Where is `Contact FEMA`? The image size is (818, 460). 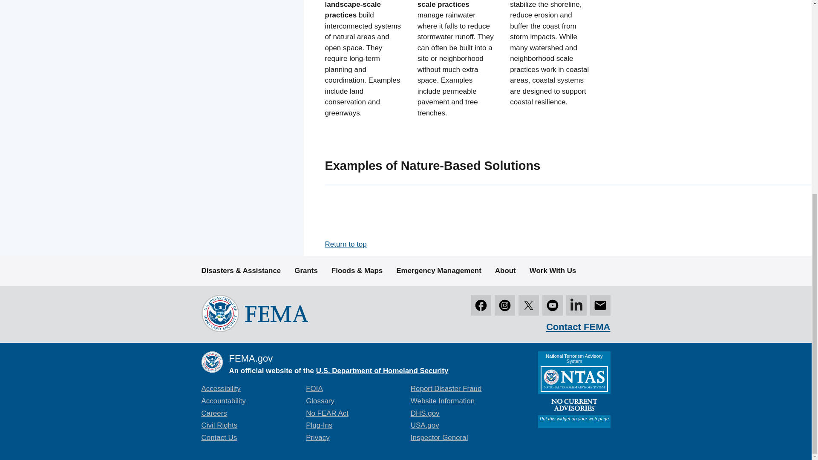
Contact FEMA is located at coordinates (578, 326).